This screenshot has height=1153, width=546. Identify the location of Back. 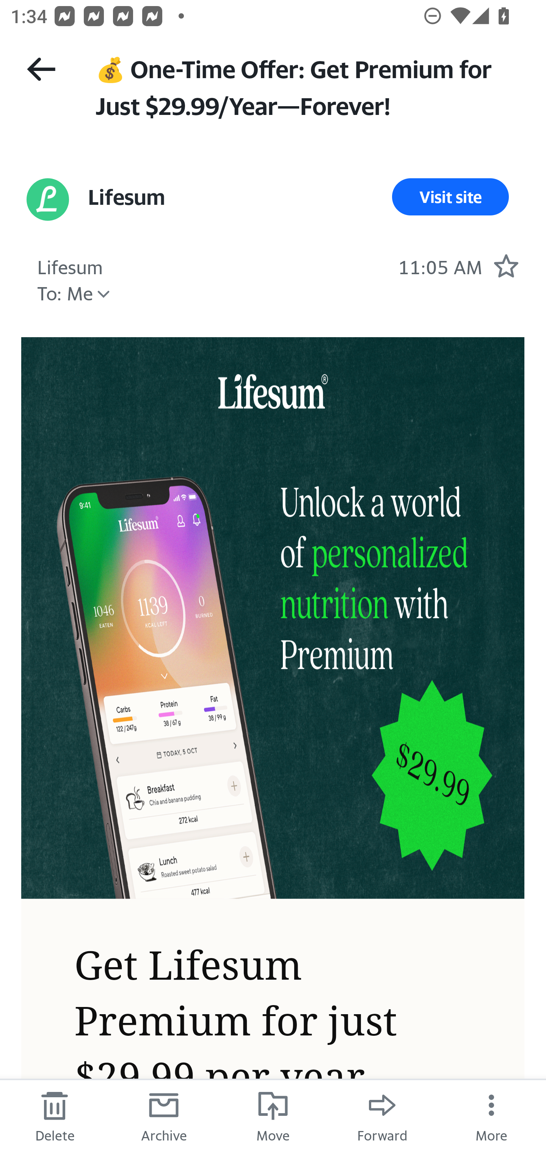
(41, 69).